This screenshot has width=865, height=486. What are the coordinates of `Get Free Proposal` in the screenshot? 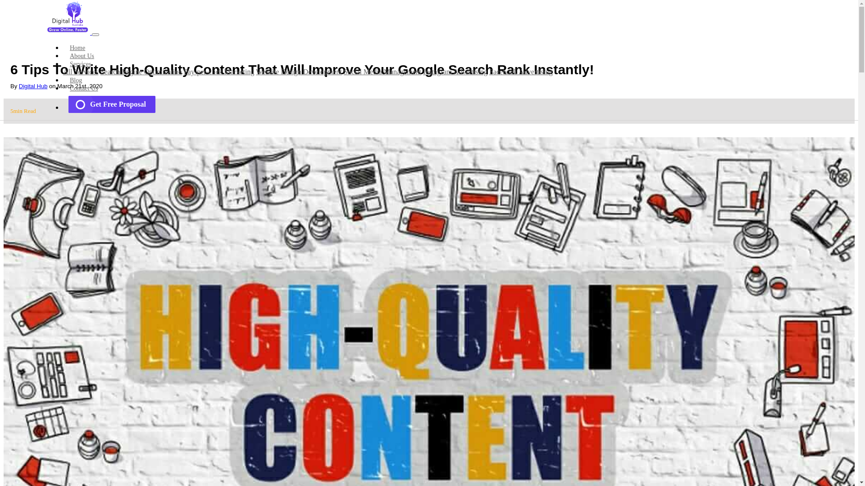 It's located at (112, 104).